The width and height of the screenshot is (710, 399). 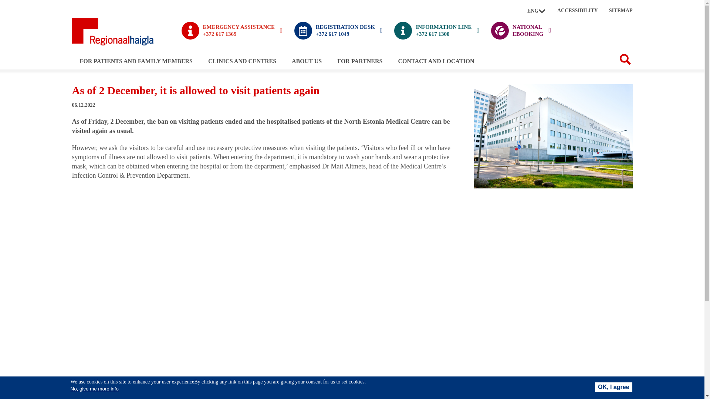 What do you see at coordinates (553, 186) in the screenshot?
I see `As of 2 December, it is allowed to visit patients again` at bounding box center [553, 186].